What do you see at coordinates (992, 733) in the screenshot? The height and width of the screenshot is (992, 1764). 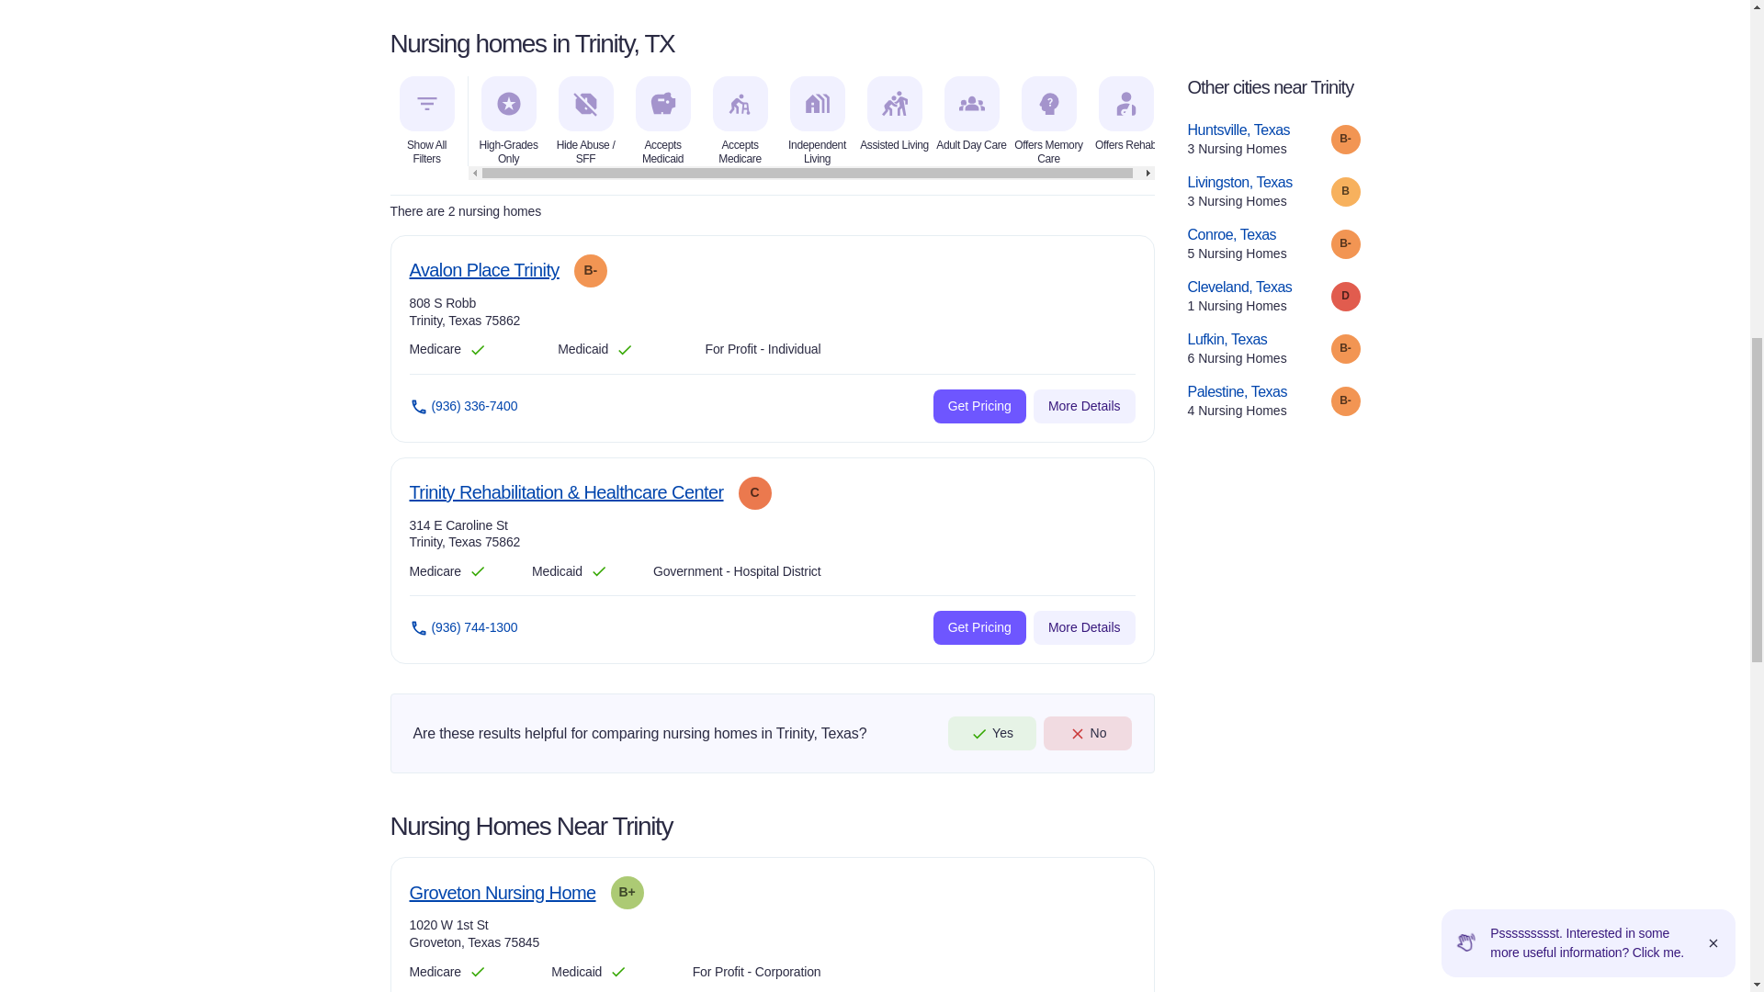 I see `No` at bounding box center [992, 733].